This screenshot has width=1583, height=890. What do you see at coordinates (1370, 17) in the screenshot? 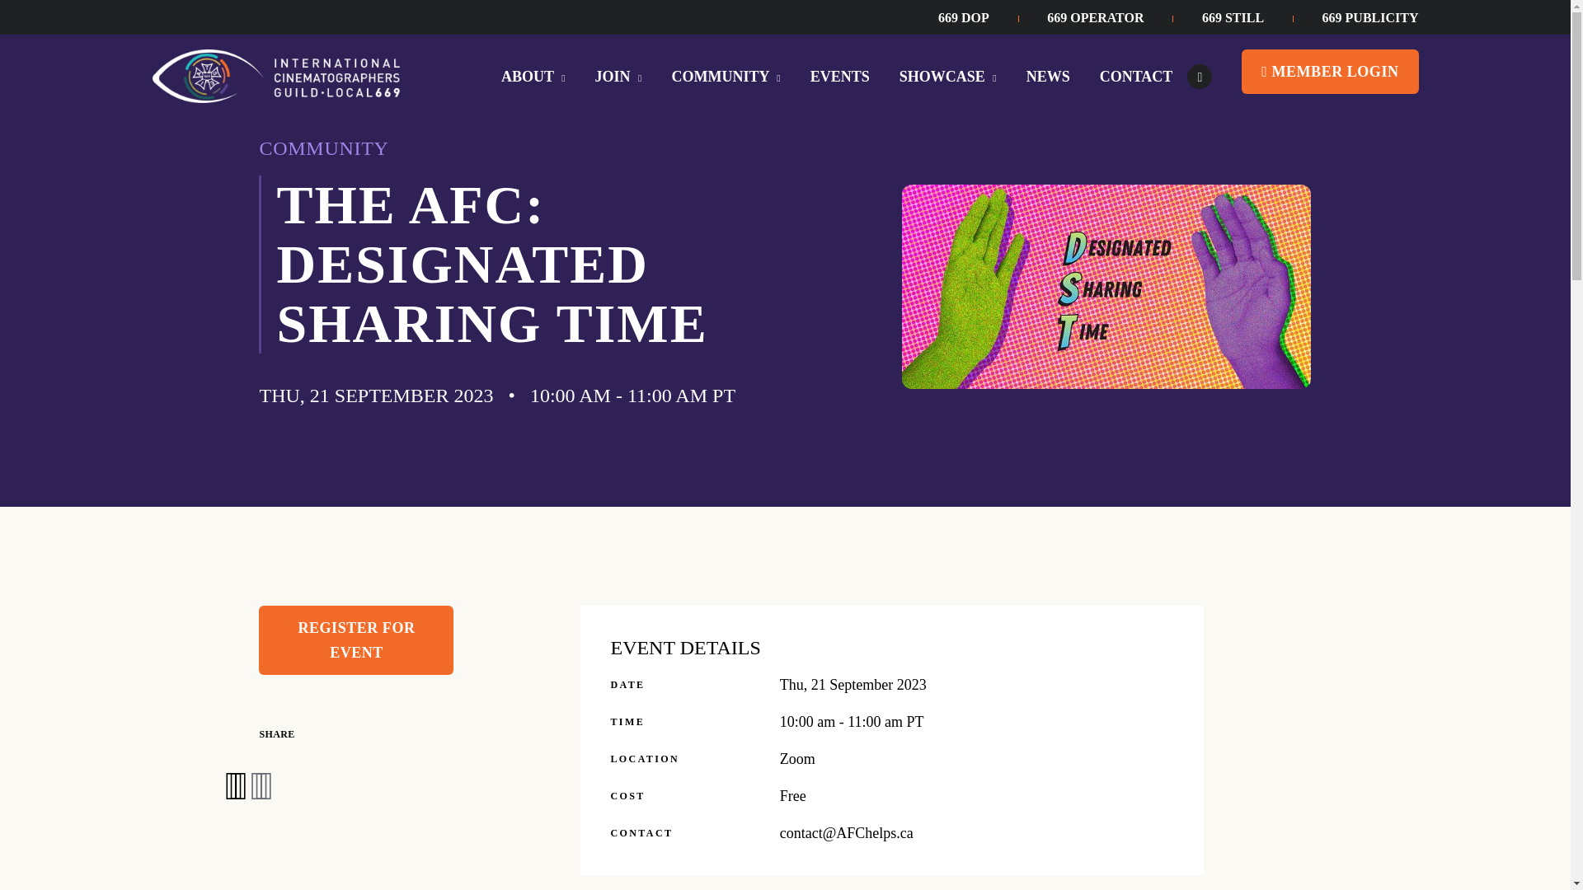
I see `669 PUBLICITY` at bounding box center [1370, 17].